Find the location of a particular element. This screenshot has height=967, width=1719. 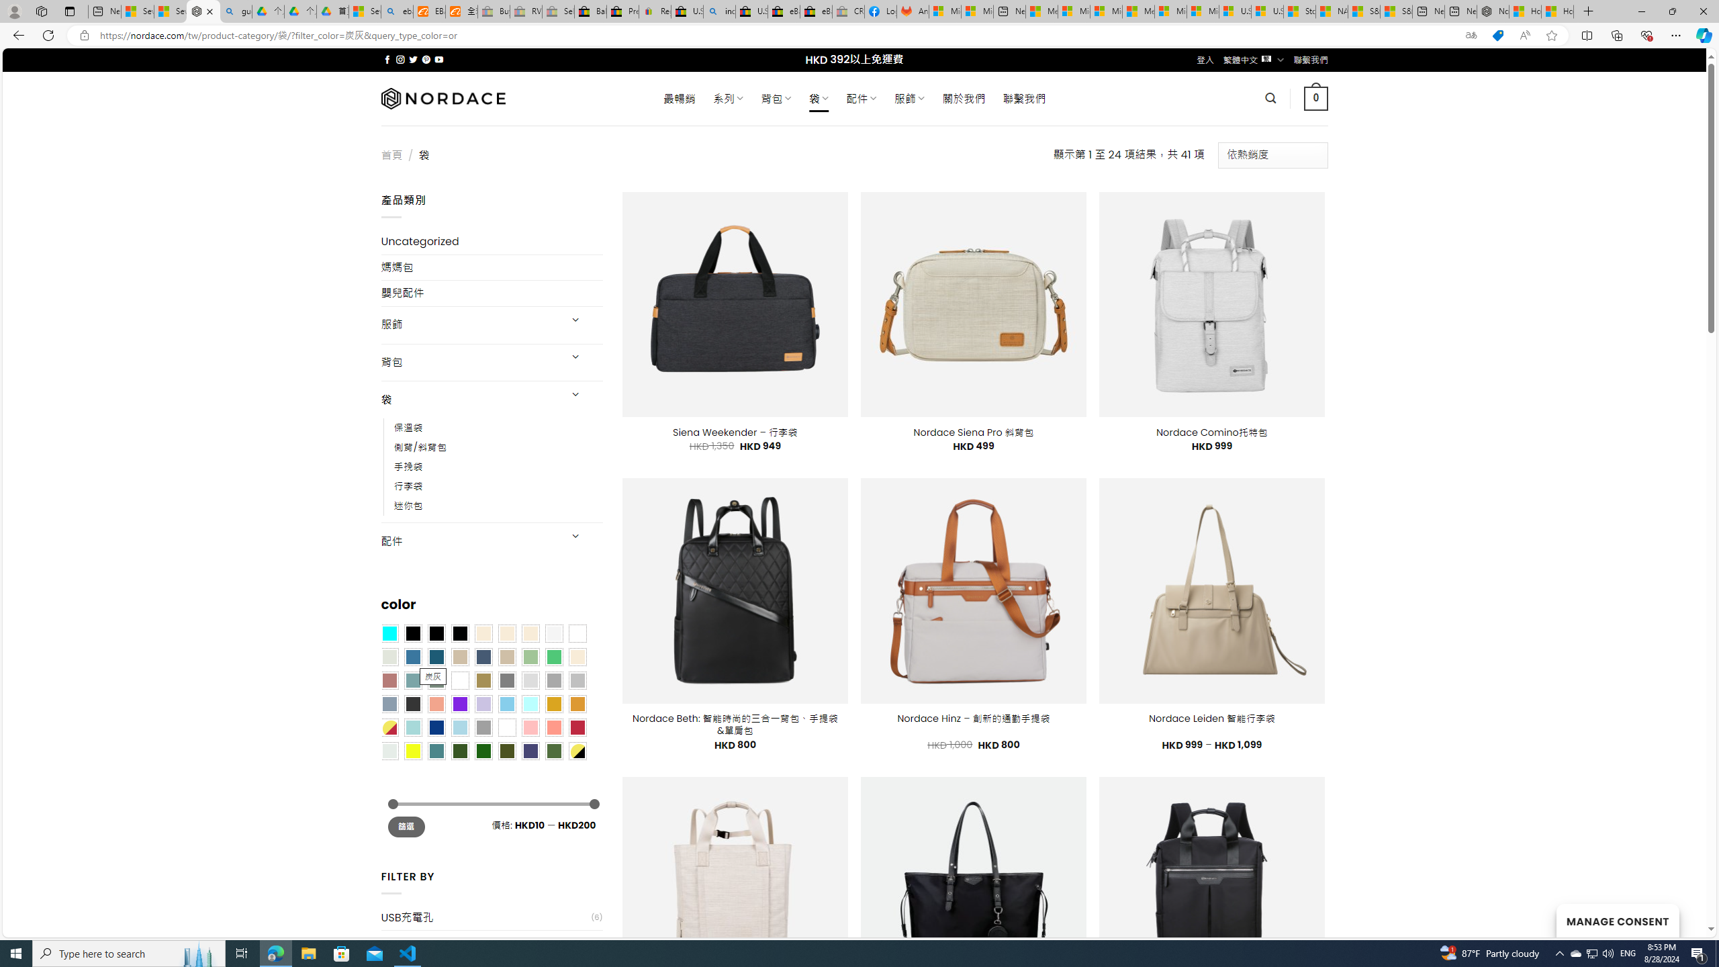

Follow on Facebook is located at coordinates (387, 59).